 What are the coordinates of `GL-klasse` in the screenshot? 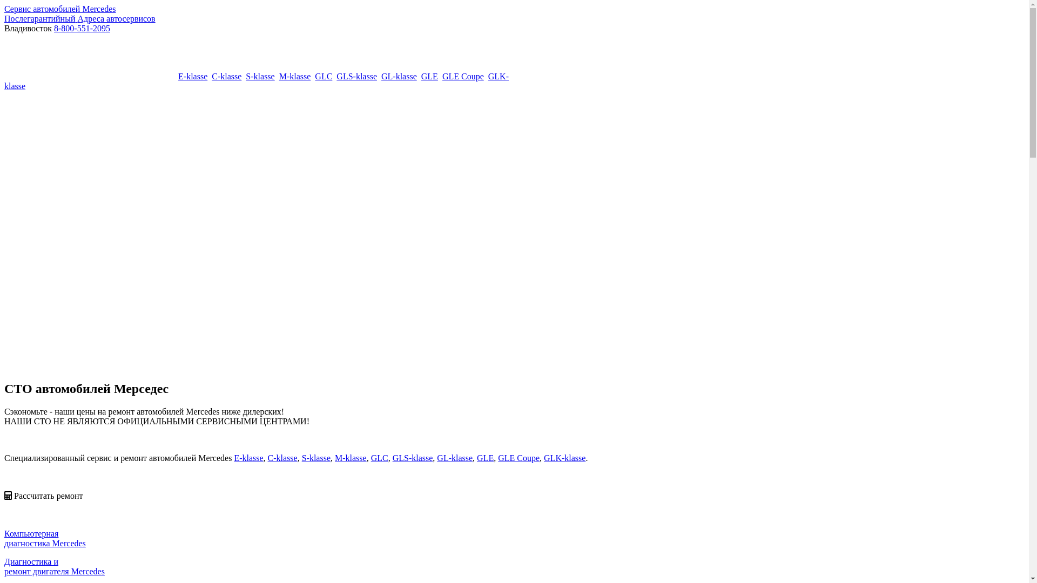 It's located at (399, 77).